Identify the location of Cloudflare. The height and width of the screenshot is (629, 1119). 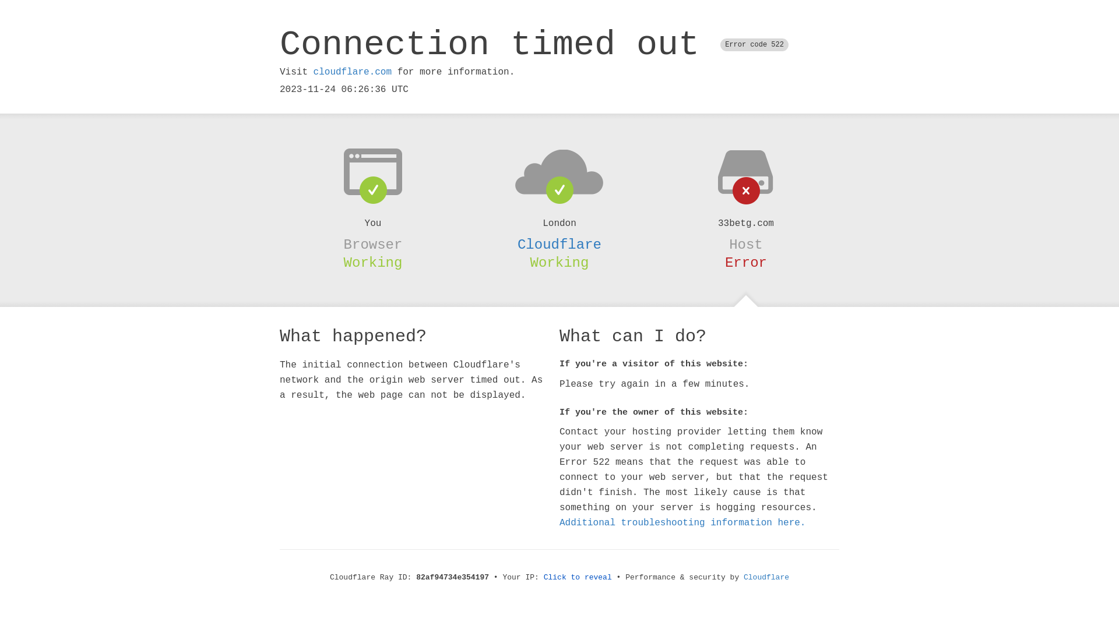
(766, 578).